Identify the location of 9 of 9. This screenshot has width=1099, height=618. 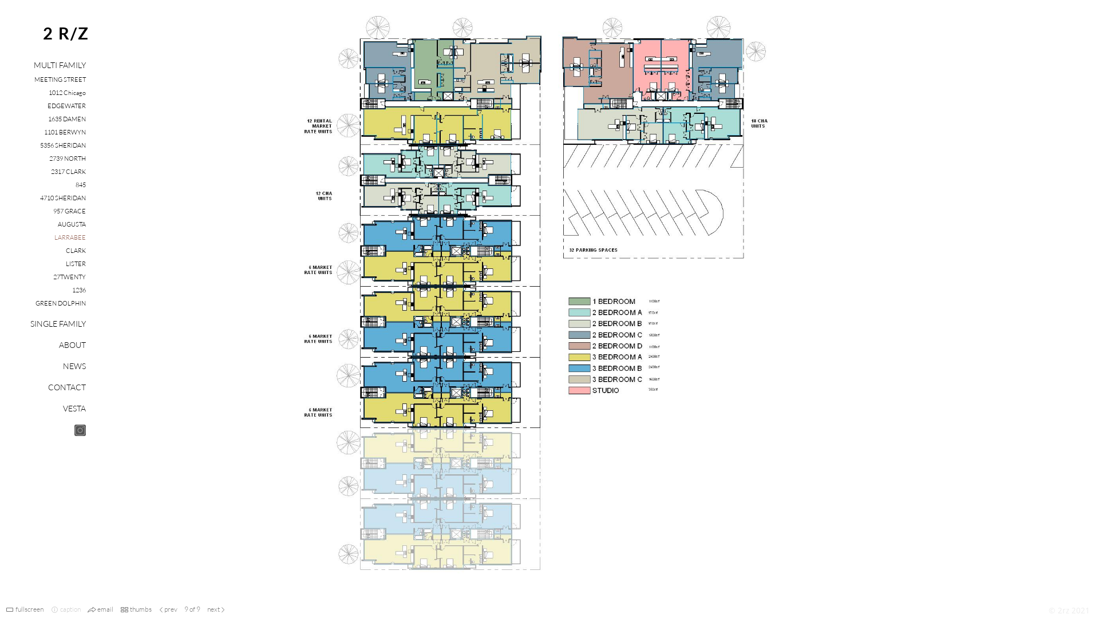
(192, 609).